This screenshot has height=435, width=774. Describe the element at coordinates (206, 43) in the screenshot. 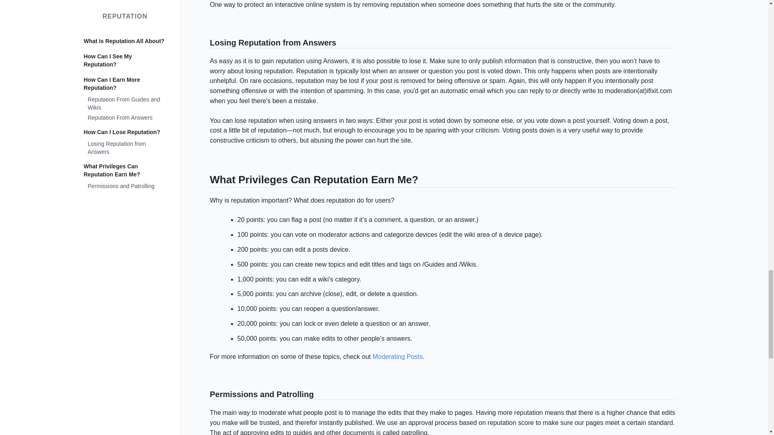

I see `Link to this section` at that location.